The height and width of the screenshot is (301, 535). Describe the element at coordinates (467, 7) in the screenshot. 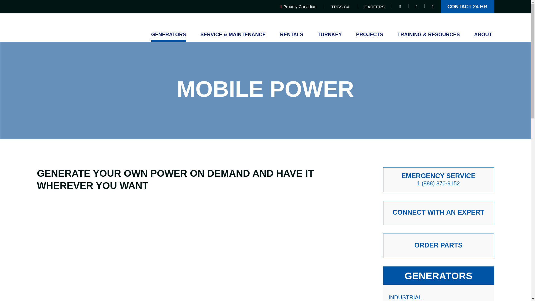

I see `CONTACT 24 HR` at that location.